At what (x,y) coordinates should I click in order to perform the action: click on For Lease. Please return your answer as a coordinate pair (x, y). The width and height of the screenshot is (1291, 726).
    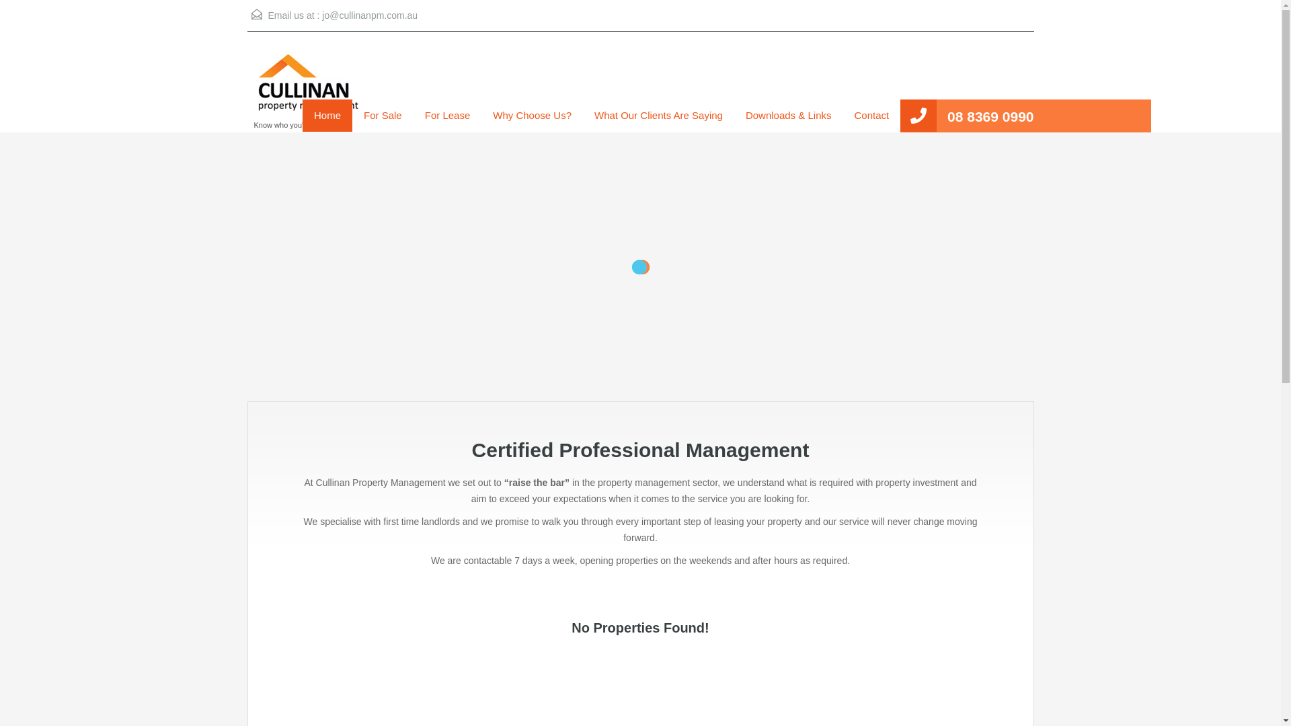
    Looking at the image, I should click on (448, 116).